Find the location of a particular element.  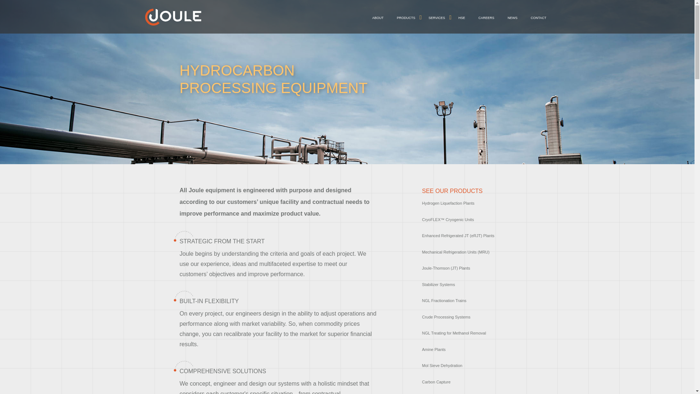

NEWS is located at coordinates (512, 18).